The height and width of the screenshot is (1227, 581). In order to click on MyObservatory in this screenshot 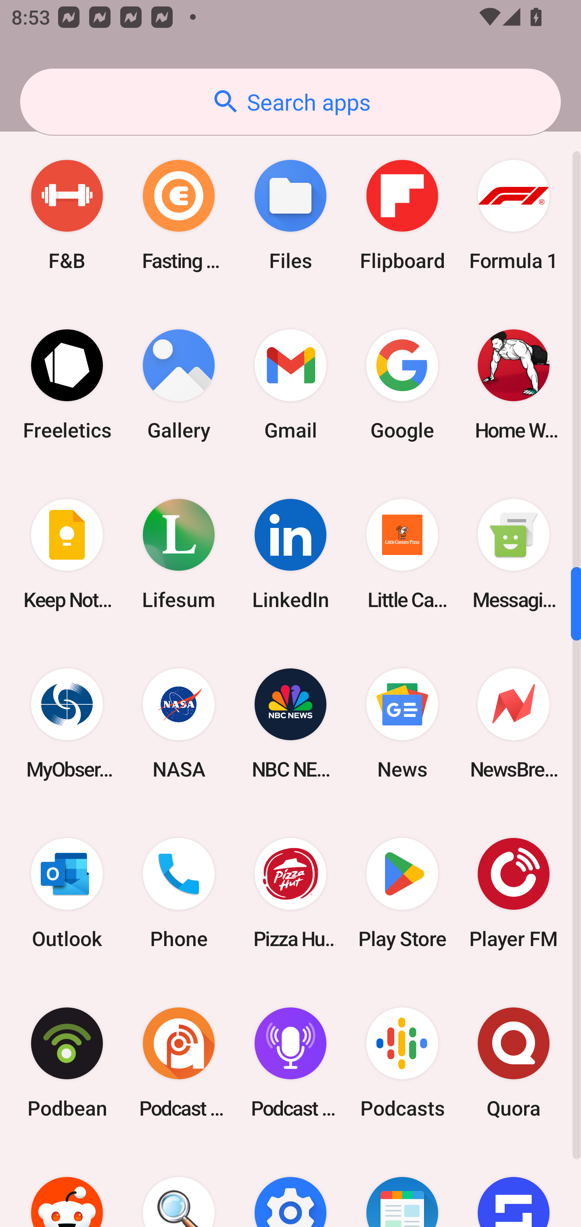, I will do `click(67, 724)`.